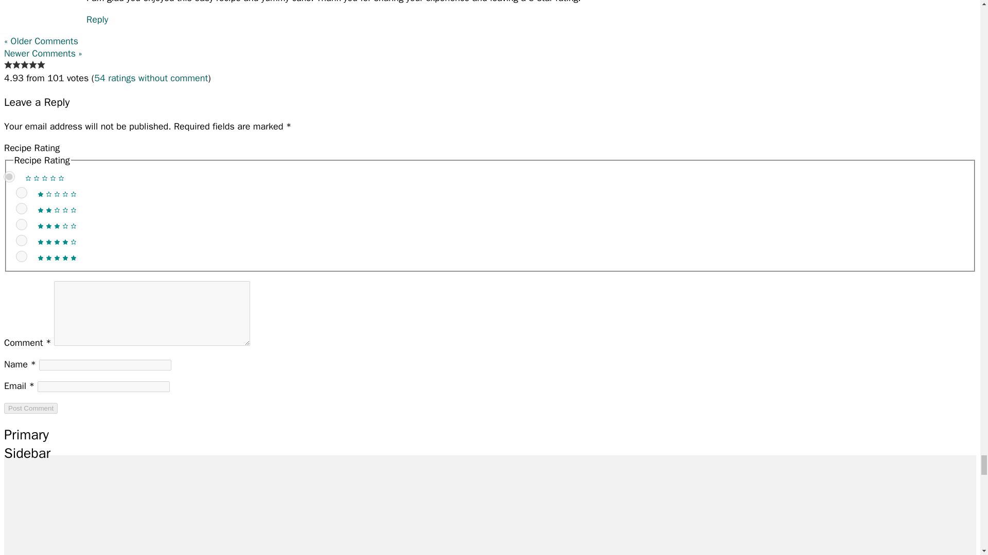  Describe the element at coordinates (30, 408) in the screenshot. I see `Post Comment` at that location.